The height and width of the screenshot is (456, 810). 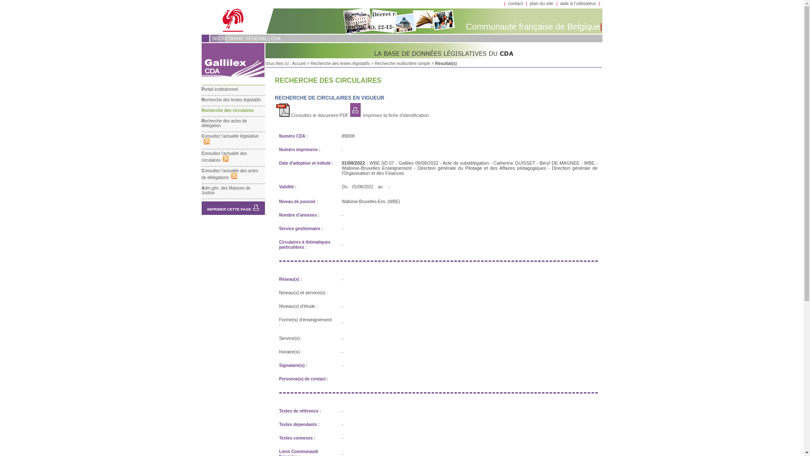 What do you see at coordinates (233, 62) in the screenshot?
I see `Image d'illustration` at bounding box center [233, 62].